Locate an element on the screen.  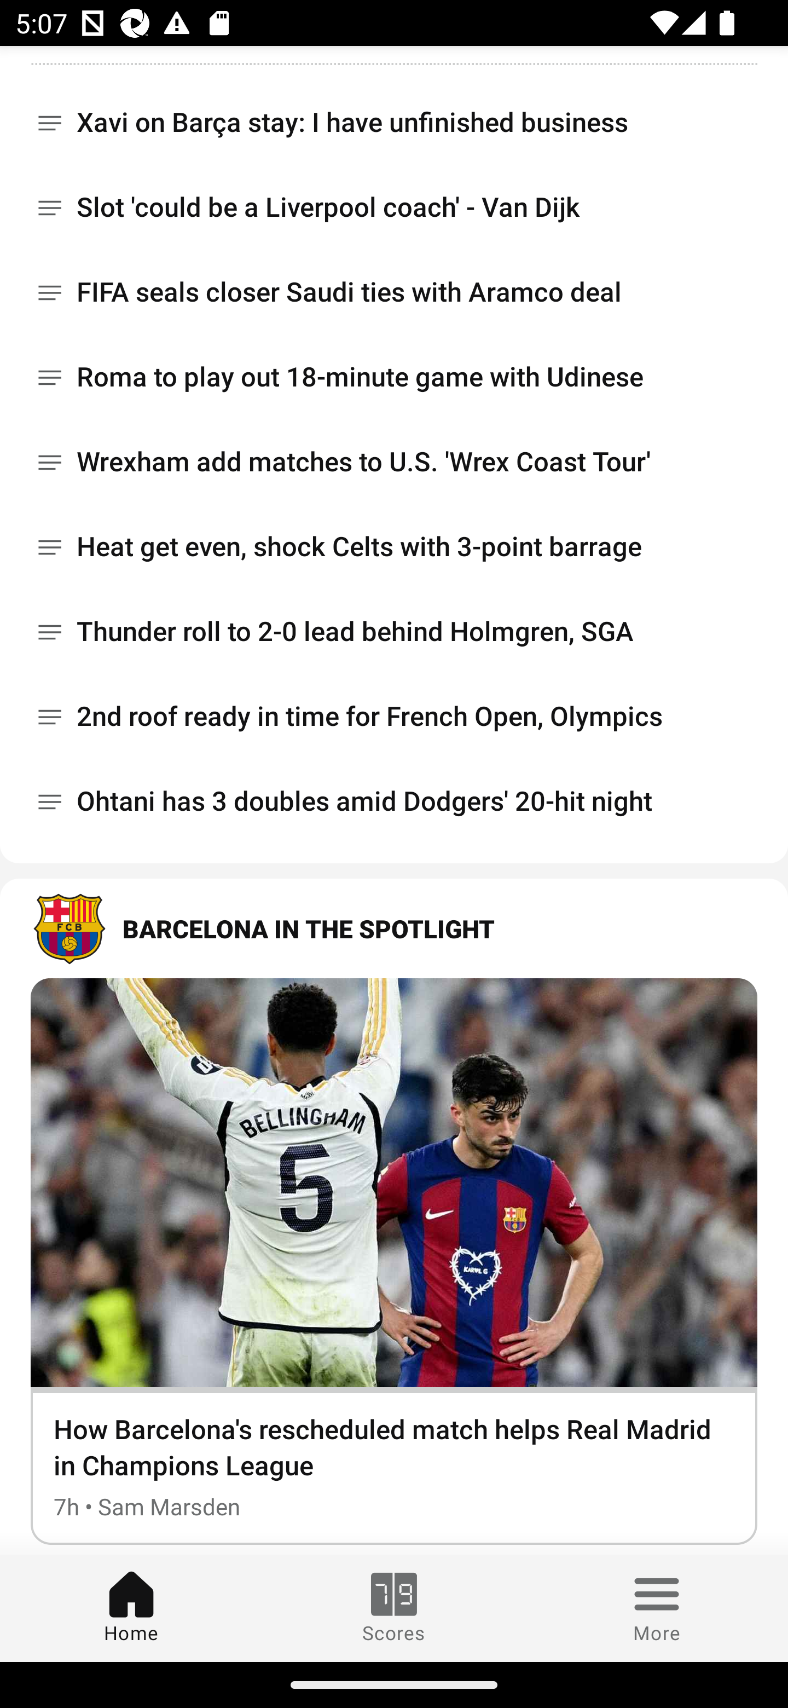
 Wrexham add matches to U.S. 'Wrex Coast Tour' is located at coordinates (394, 463).